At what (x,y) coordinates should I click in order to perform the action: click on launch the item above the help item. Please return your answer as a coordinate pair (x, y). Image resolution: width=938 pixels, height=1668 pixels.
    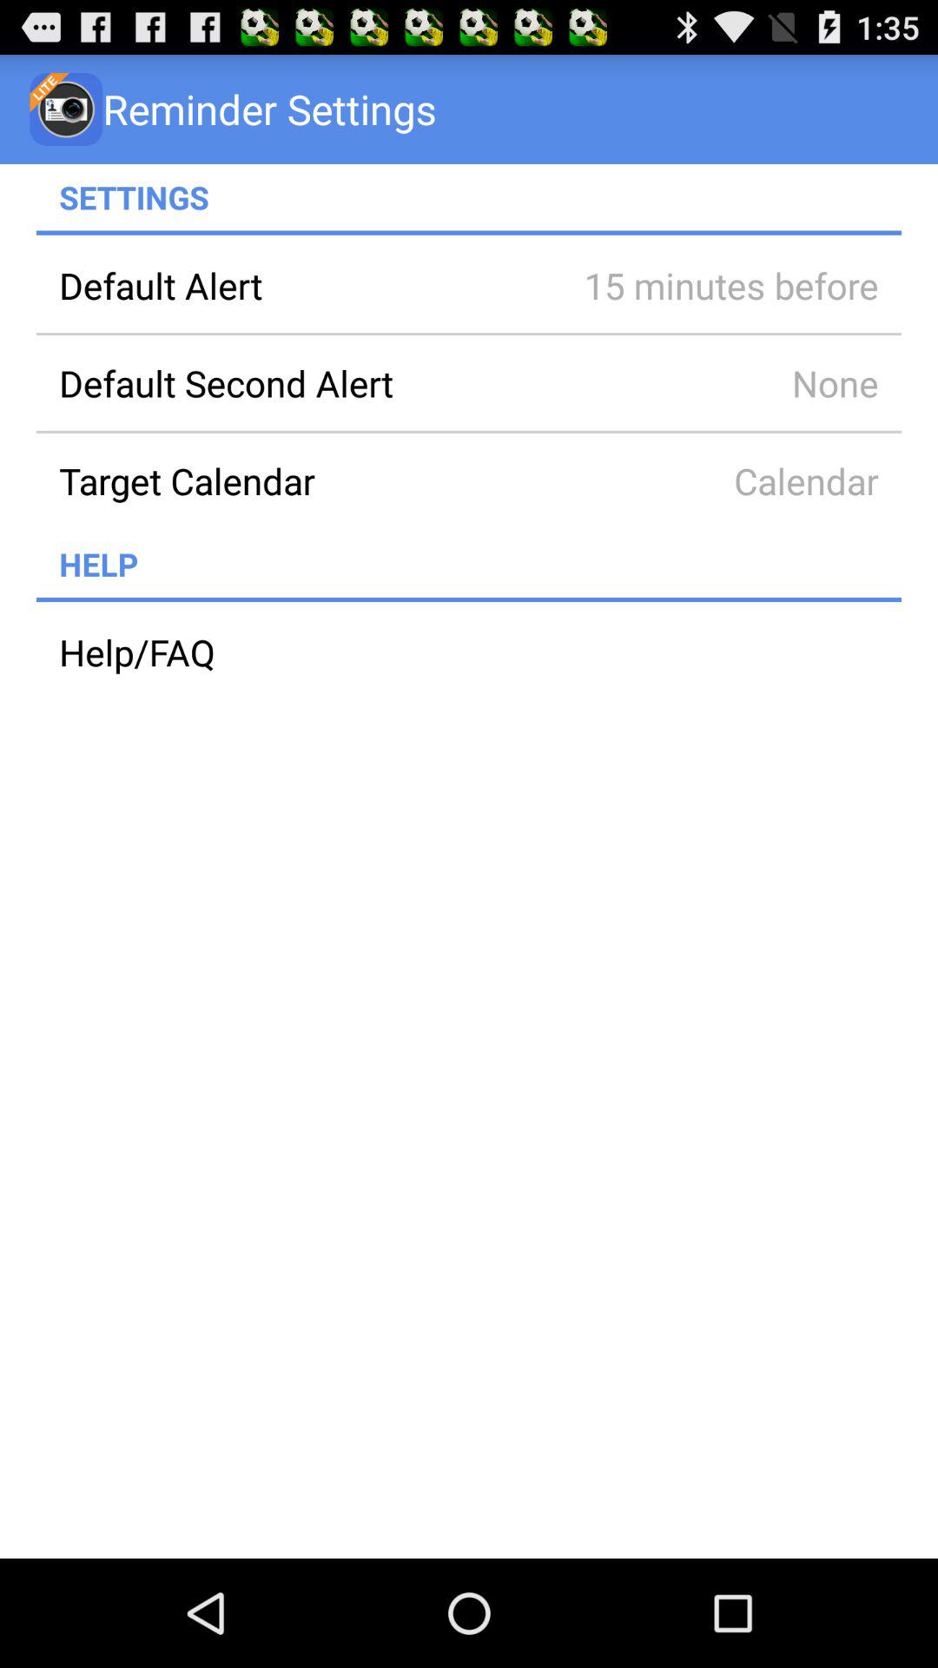
    Looking at the image, I should click on (298, 480).